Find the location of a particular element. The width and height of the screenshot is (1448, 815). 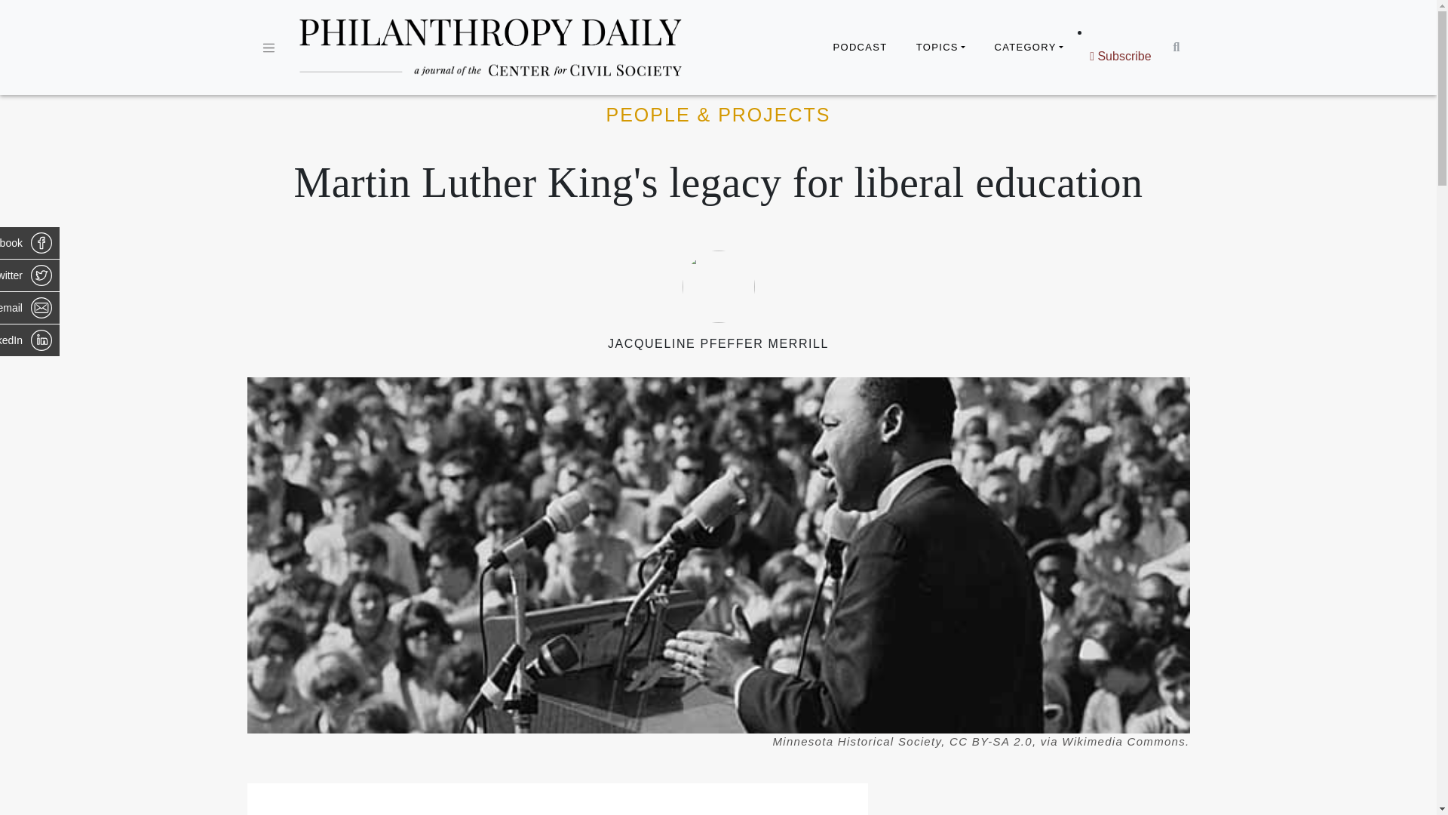

Share on Twitter is located at coordinates (29, 275).